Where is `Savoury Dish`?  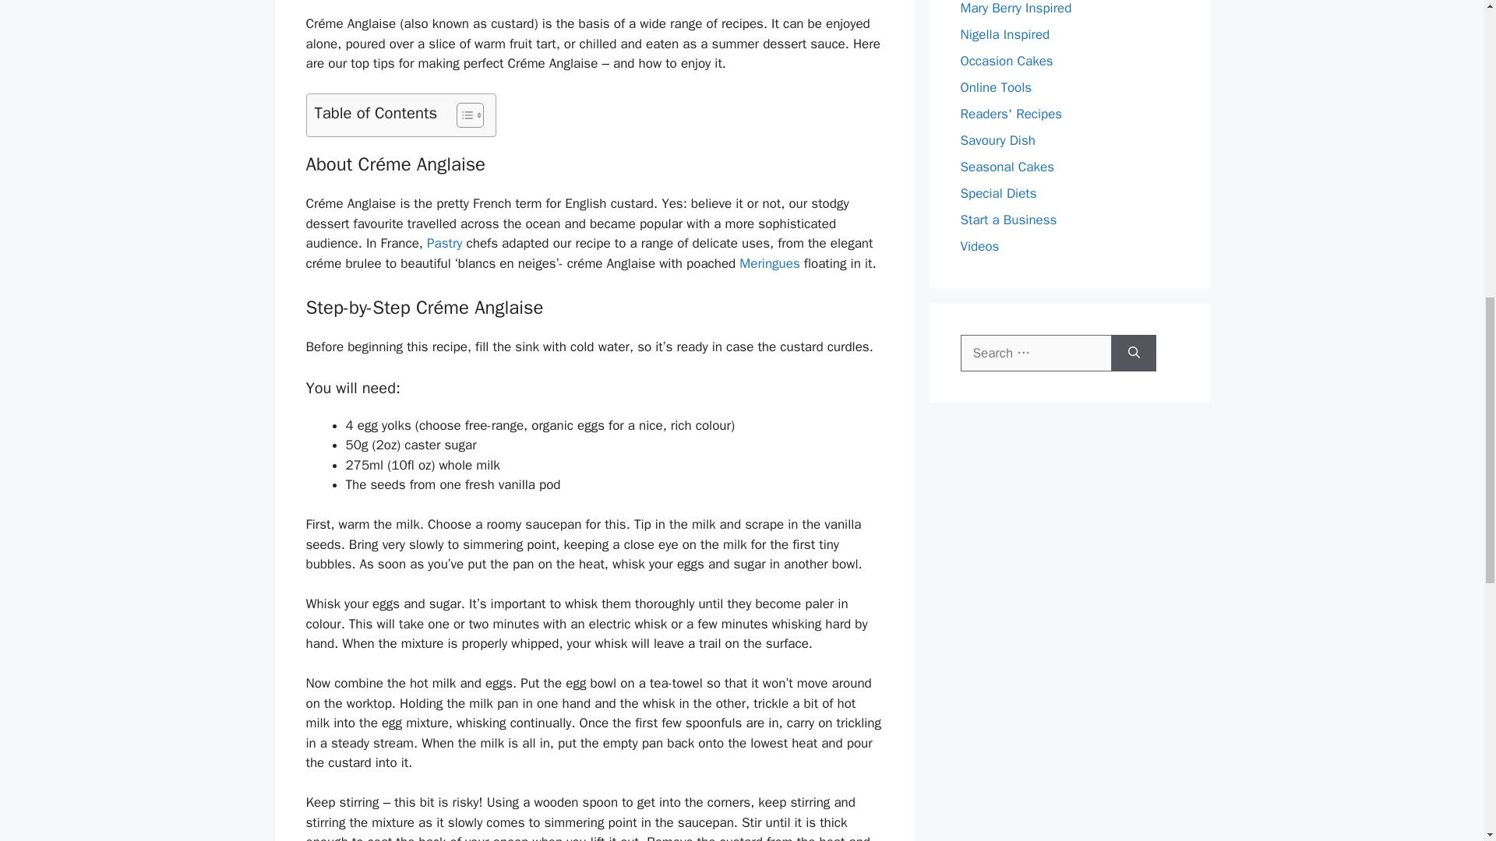 Savoury Dish is located at coordinates (997, 140).